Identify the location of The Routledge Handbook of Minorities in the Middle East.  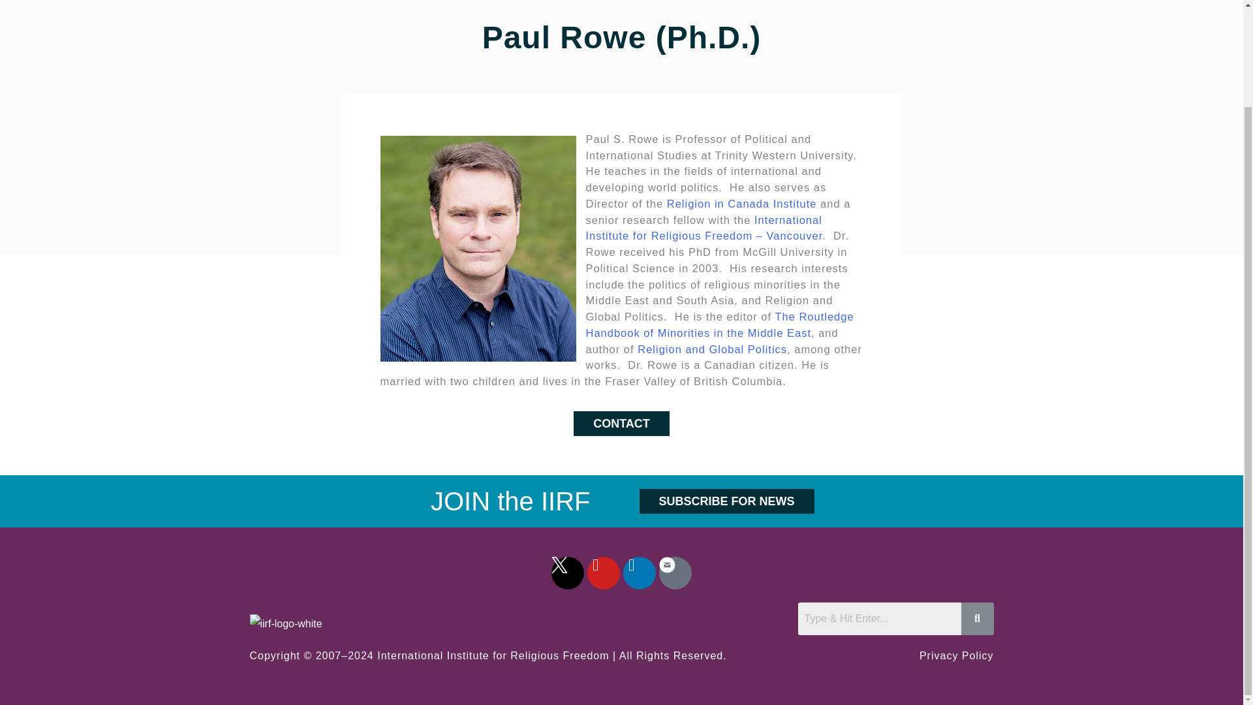
(720, 325).